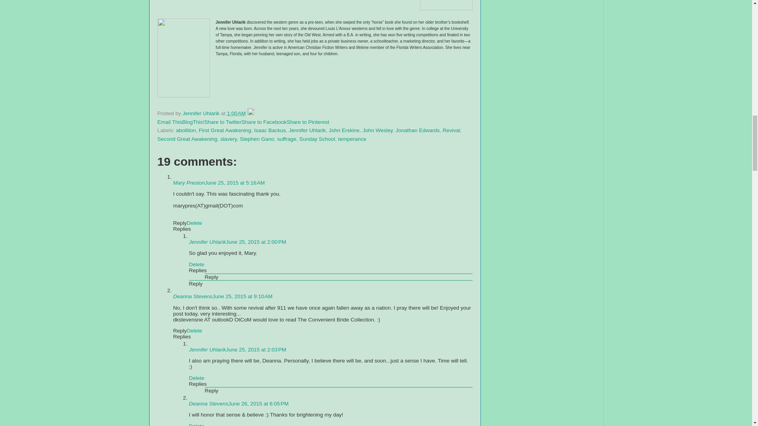 The image size is (758, 426). Describe the element at coordinates (287, 139) in the screenshot. I see `suffrage` at that location.